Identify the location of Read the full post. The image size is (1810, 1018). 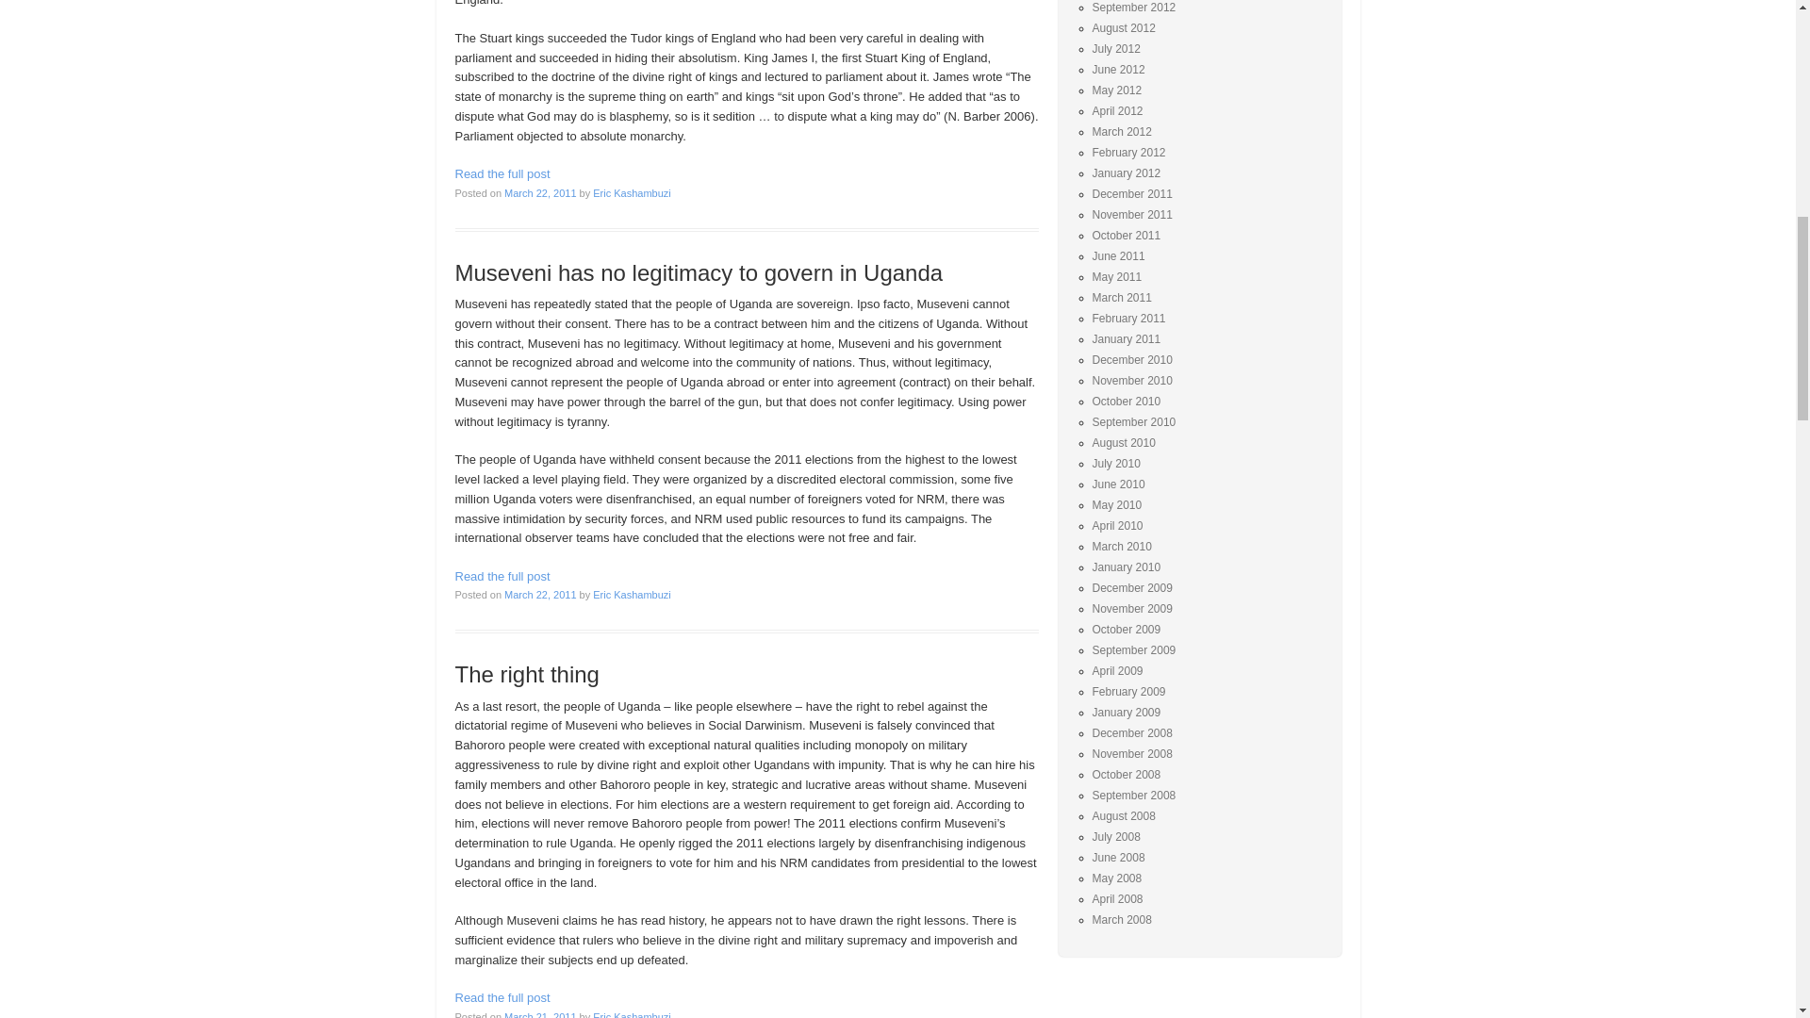
(502, 575).